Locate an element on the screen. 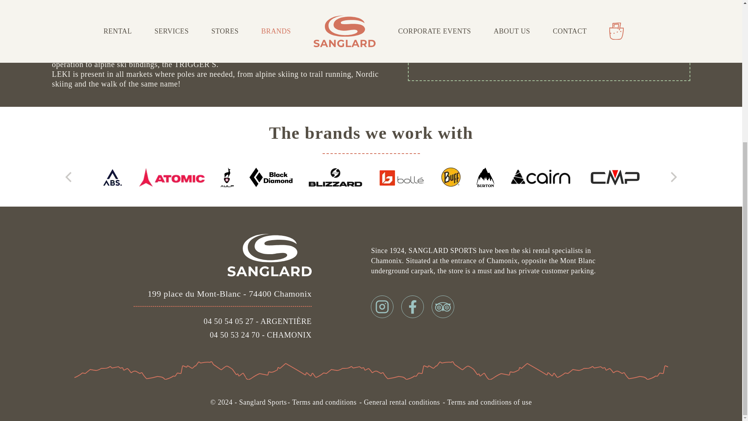  Black diamond.png is located at coordinates (270, 177).